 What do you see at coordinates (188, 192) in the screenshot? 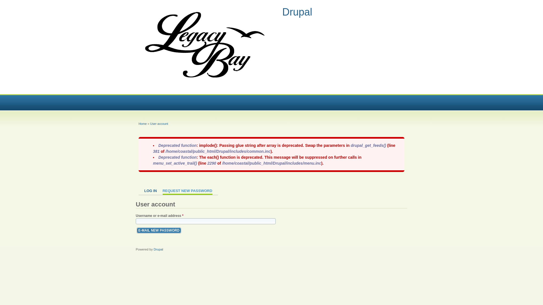
I see `REQUEST NEW PASSWORD
(ACTIVE TAB)` at bounding box center [188, 192].